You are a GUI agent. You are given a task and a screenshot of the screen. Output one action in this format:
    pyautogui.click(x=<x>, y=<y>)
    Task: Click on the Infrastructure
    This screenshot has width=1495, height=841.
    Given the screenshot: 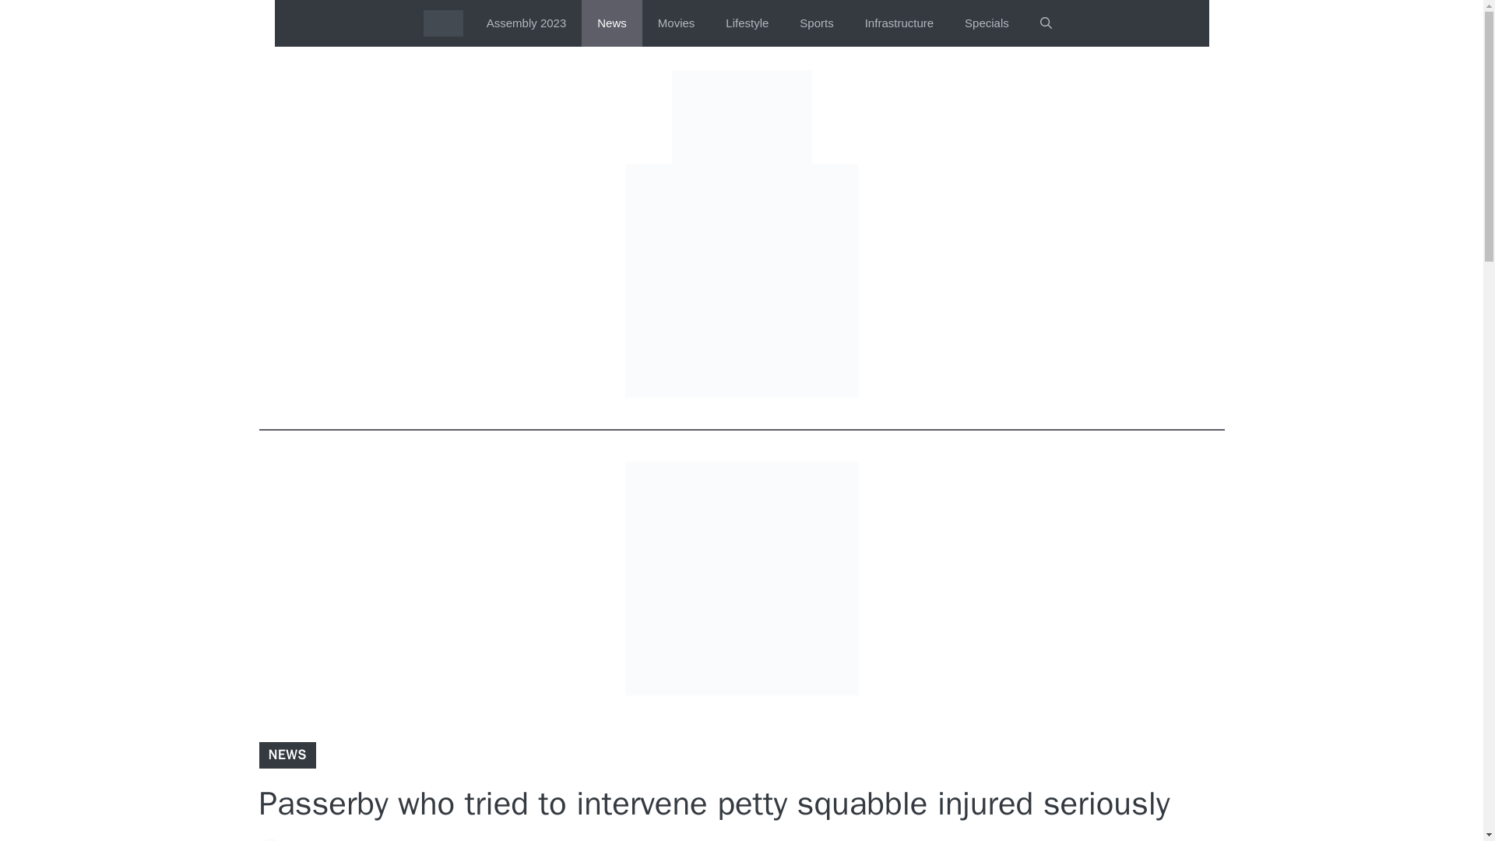 What is the action you would take?
    pyautogui.click(x=899, y=23)
    